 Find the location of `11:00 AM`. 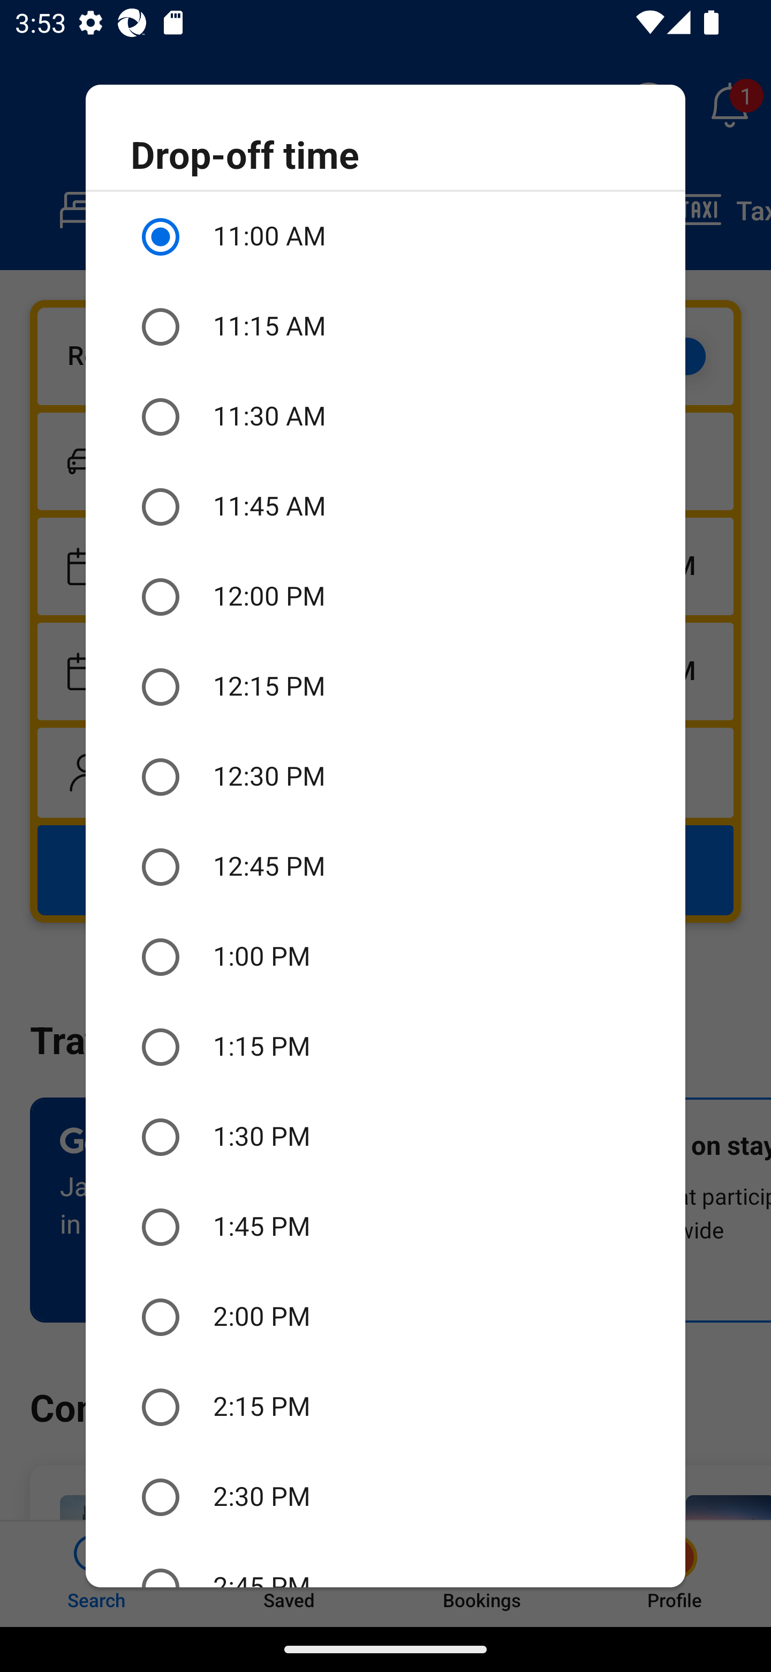

11:00 AM is located at coordinates (385, 237).